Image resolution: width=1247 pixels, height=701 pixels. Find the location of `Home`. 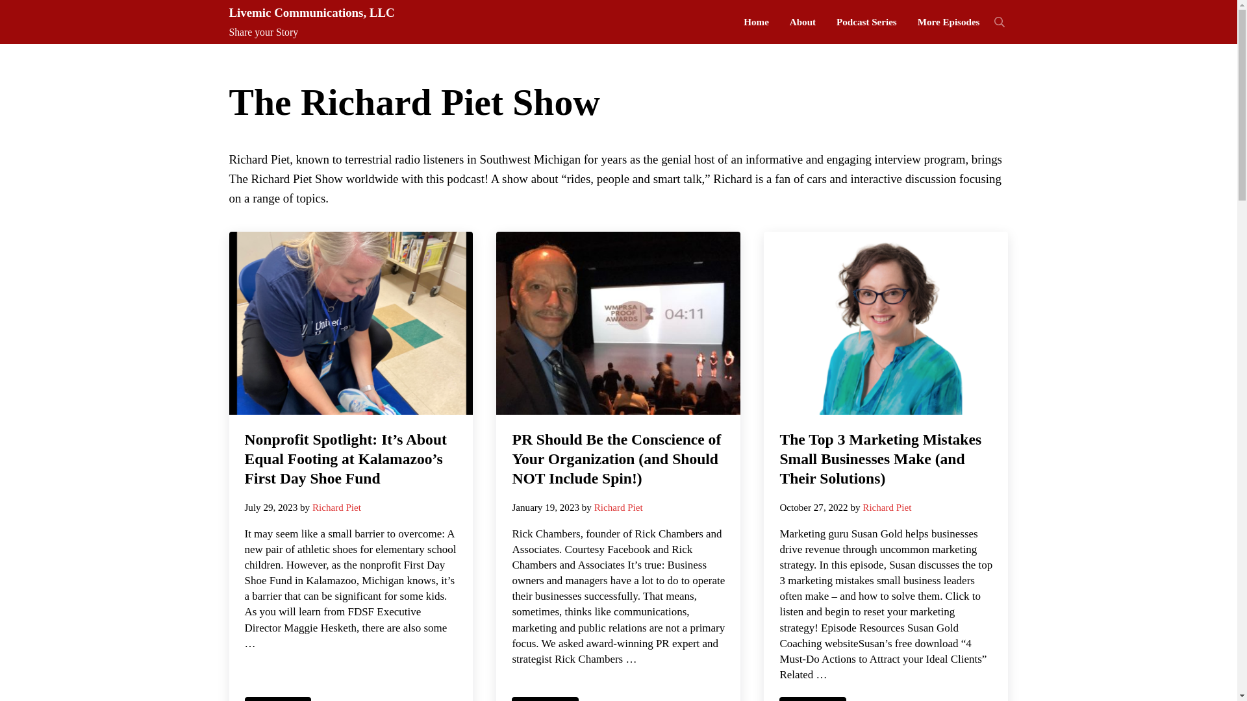

Home is located at coordinates (756, 22).